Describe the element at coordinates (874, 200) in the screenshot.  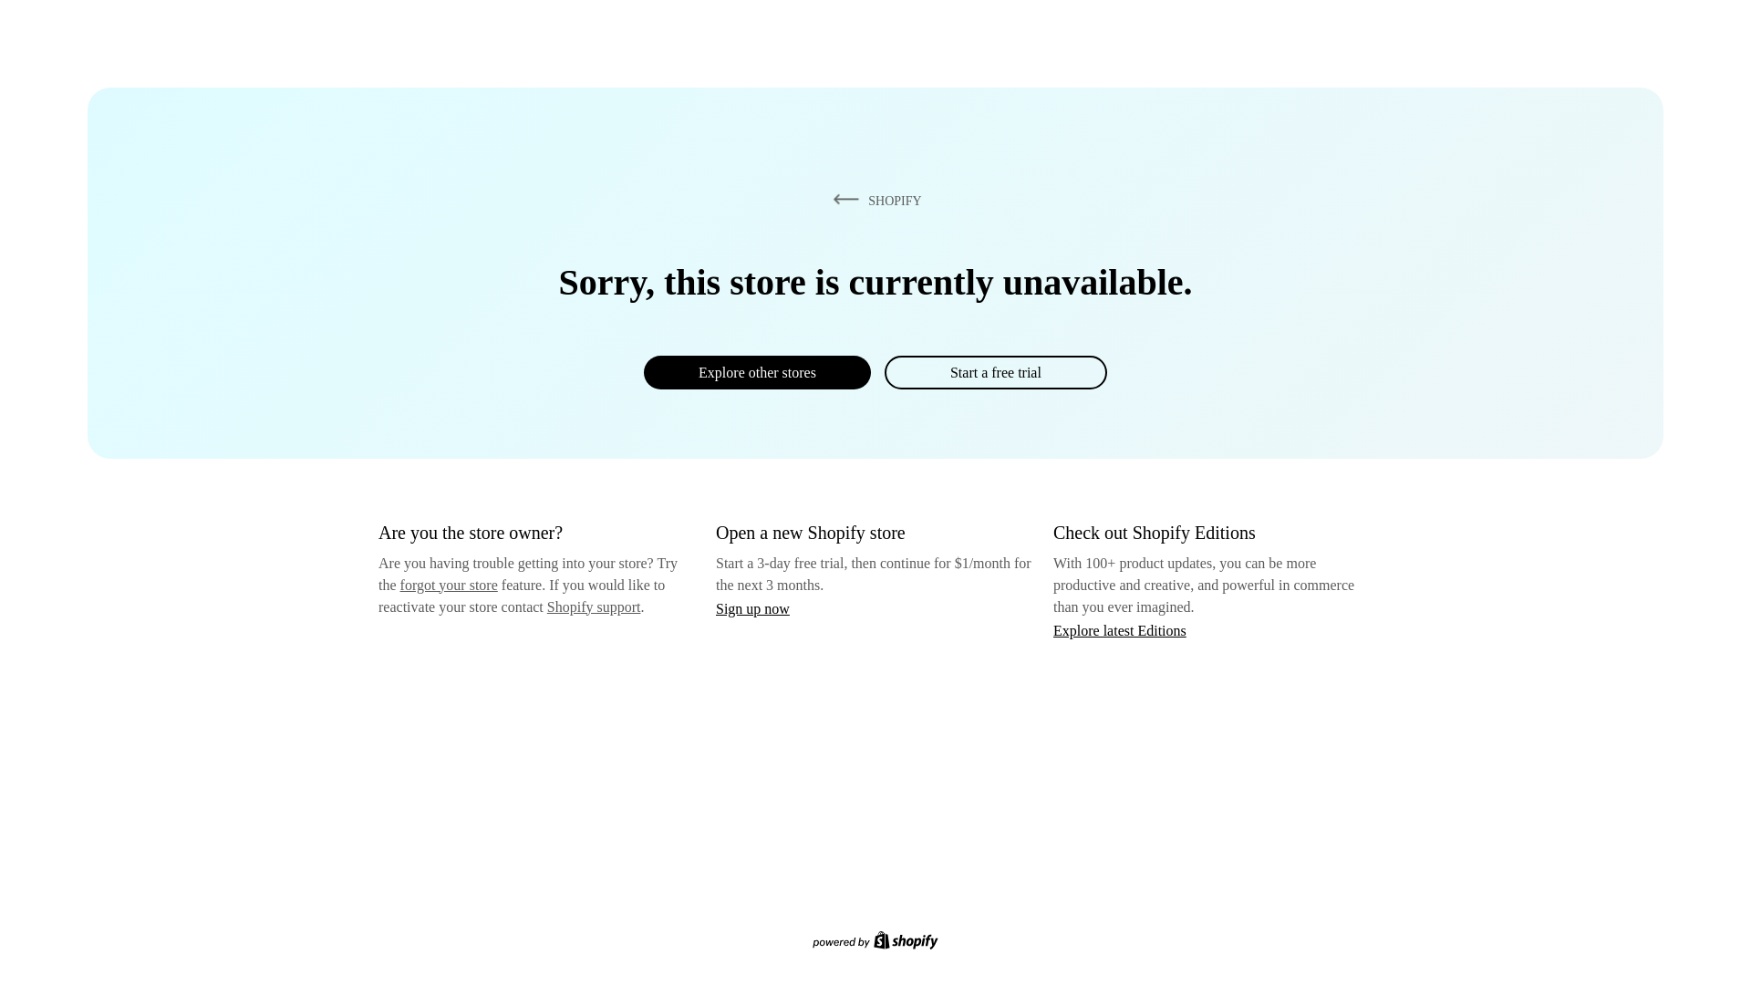
I see `SHOPIFY` at that location.